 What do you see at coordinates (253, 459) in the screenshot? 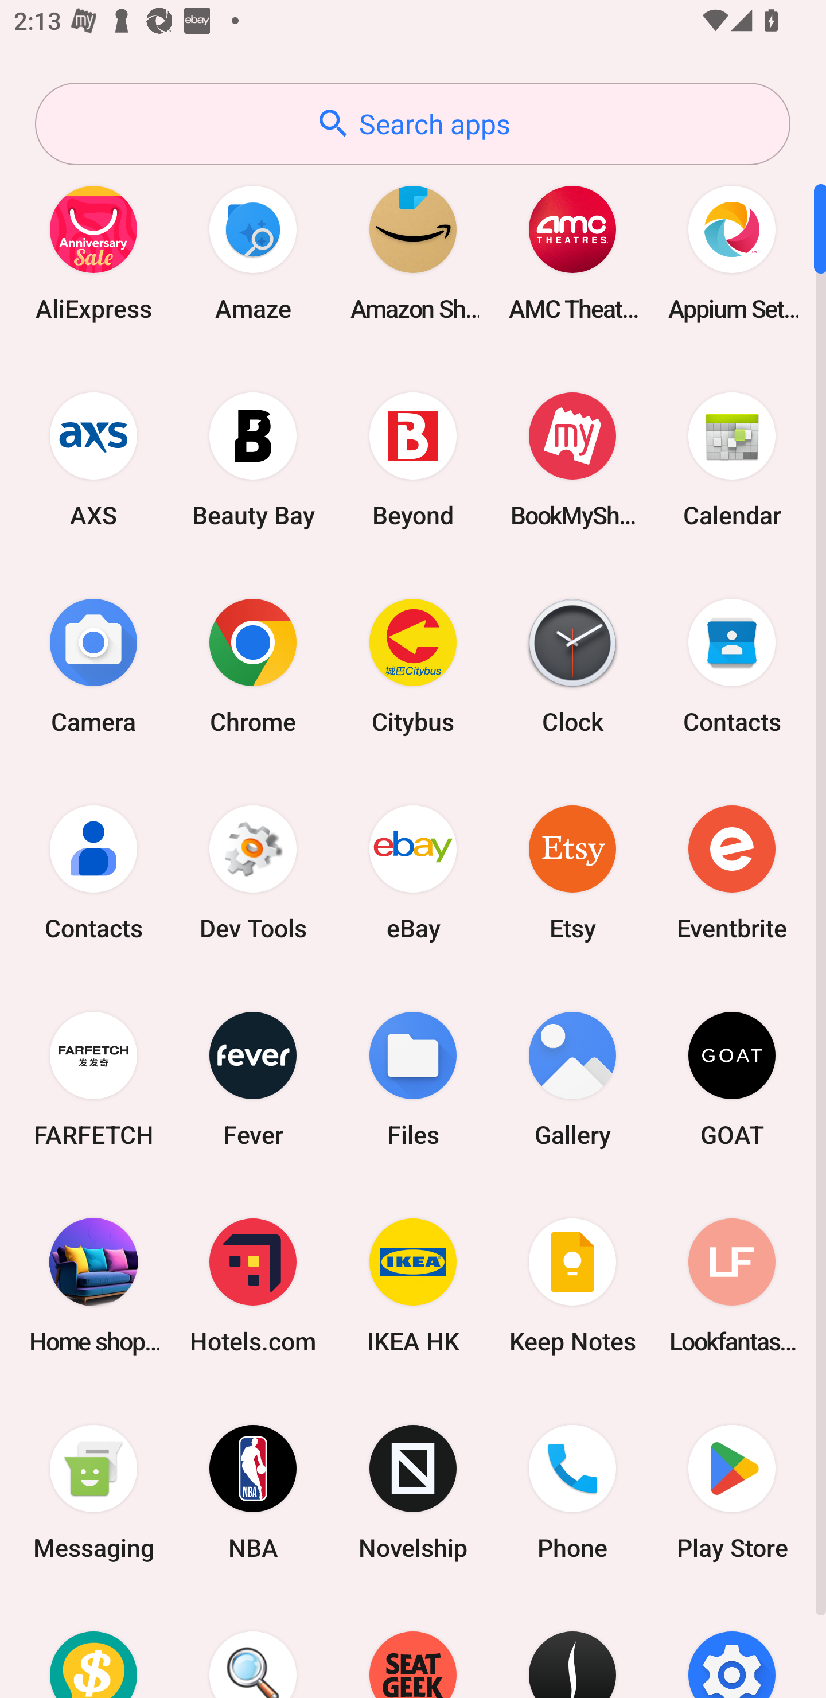
I see `Beauty Bay` at bounding box center [253, 459].